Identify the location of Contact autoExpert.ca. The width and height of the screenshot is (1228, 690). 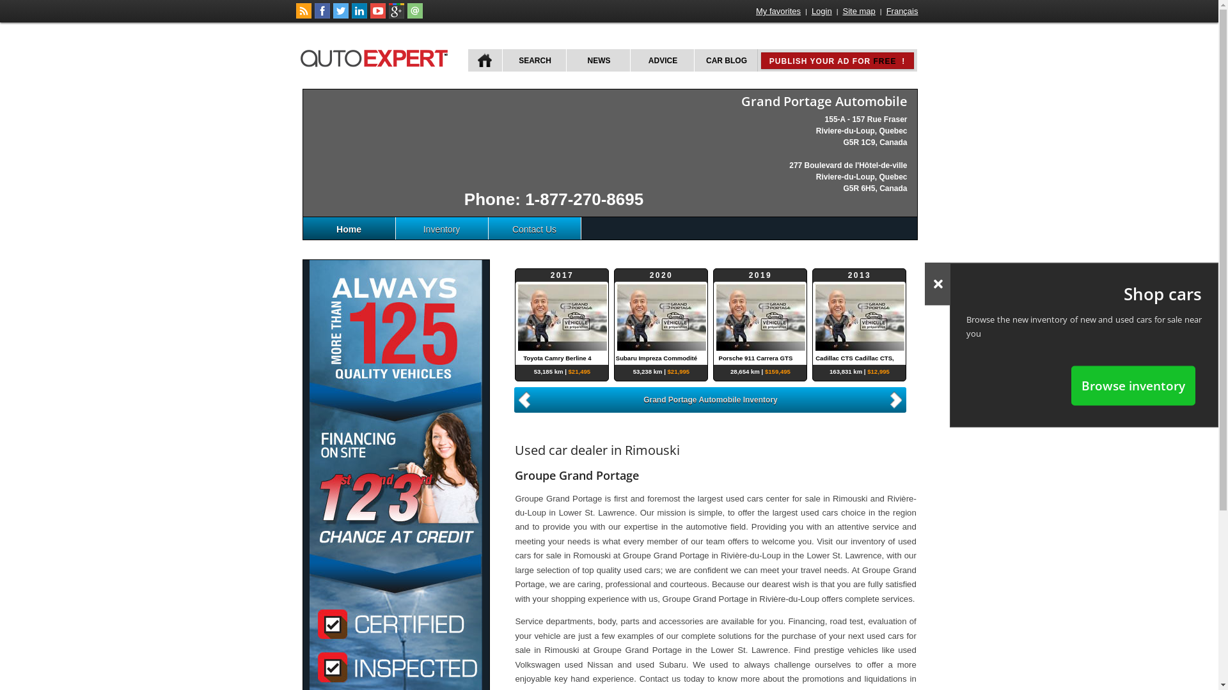
(414, 16).